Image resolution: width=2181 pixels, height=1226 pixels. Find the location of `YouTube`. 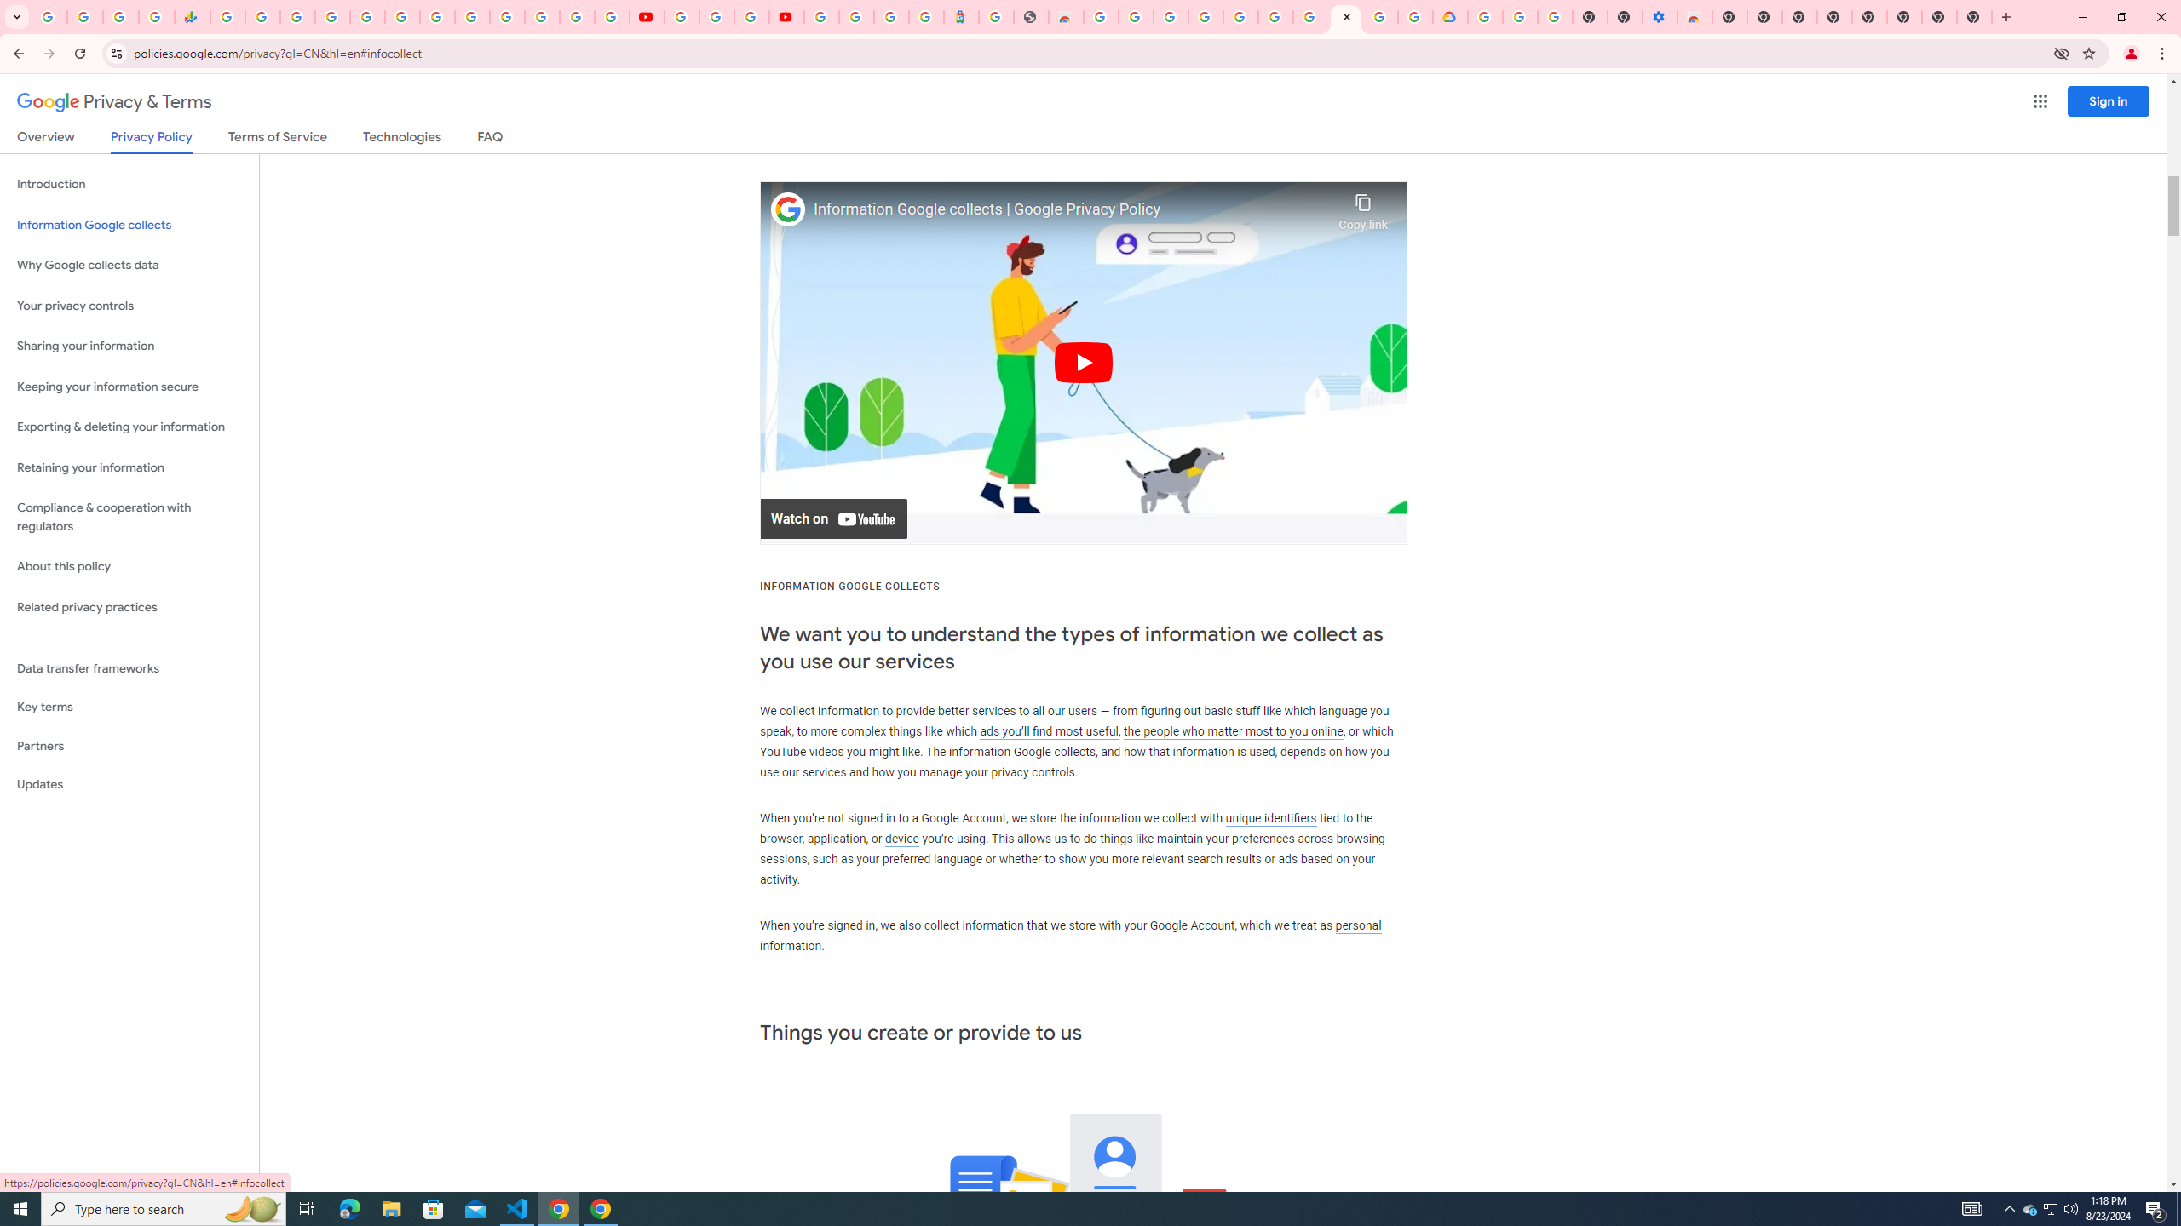

YouTube is located at coordinates (472, 17).